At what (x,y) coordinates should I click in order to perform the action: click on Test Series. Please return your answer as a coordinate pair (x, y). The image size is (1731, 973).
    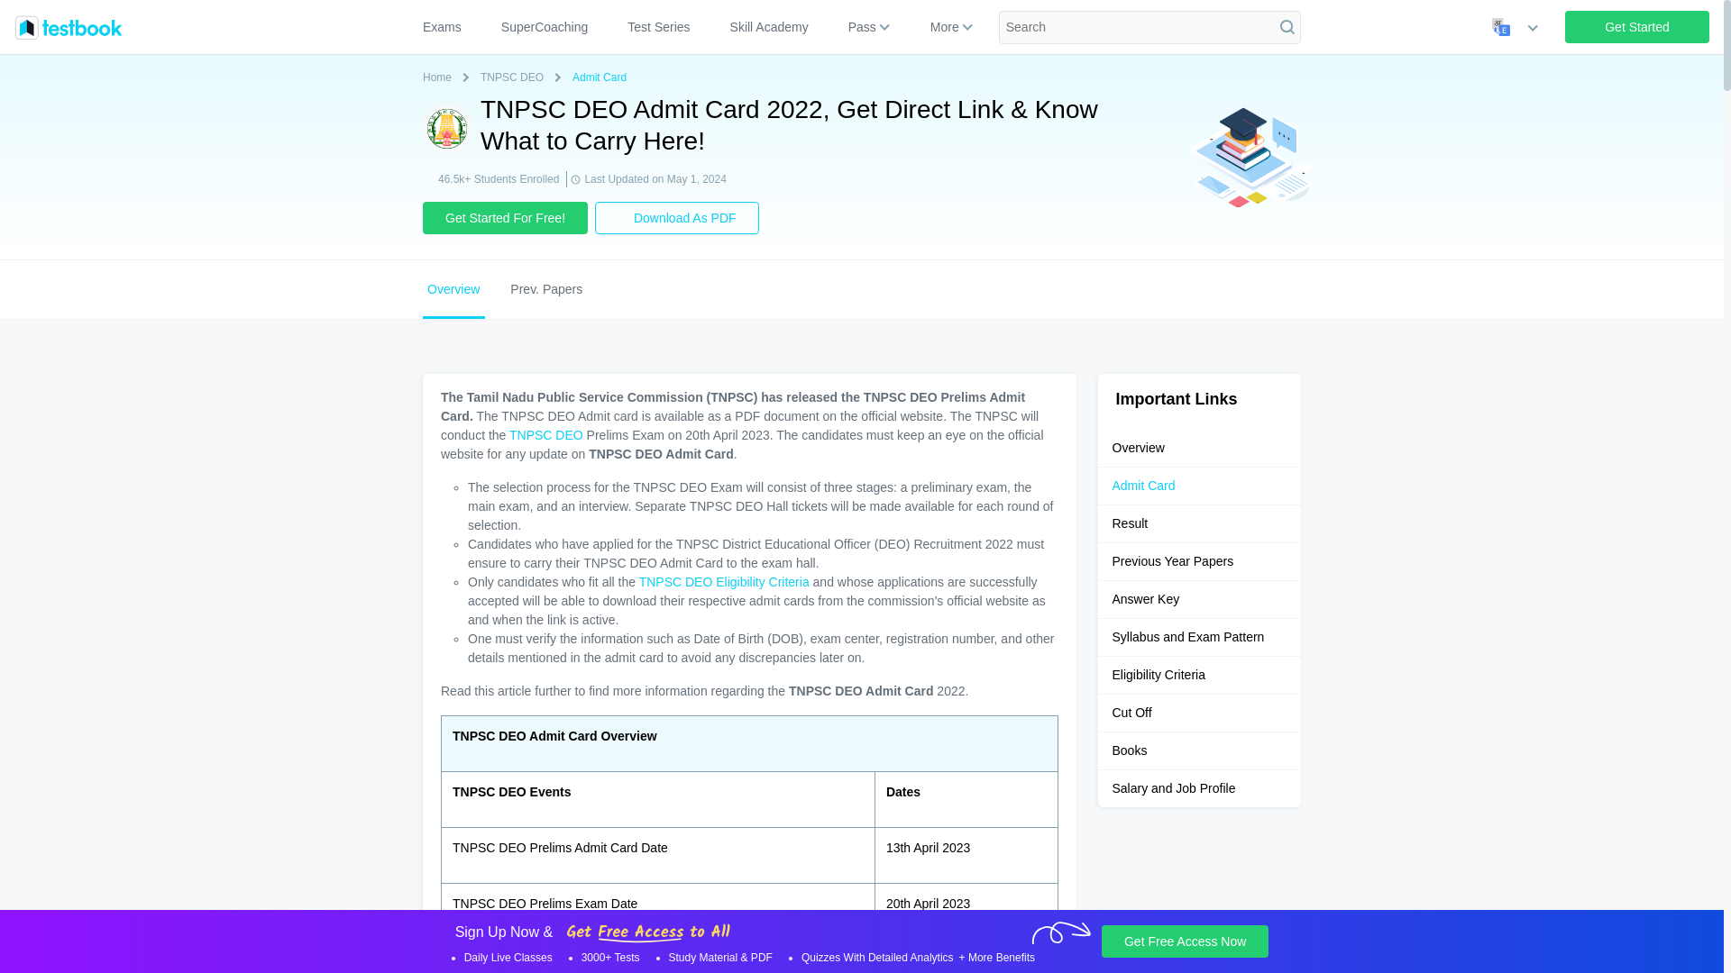
    Looking at the image, I should click on (658, 27).